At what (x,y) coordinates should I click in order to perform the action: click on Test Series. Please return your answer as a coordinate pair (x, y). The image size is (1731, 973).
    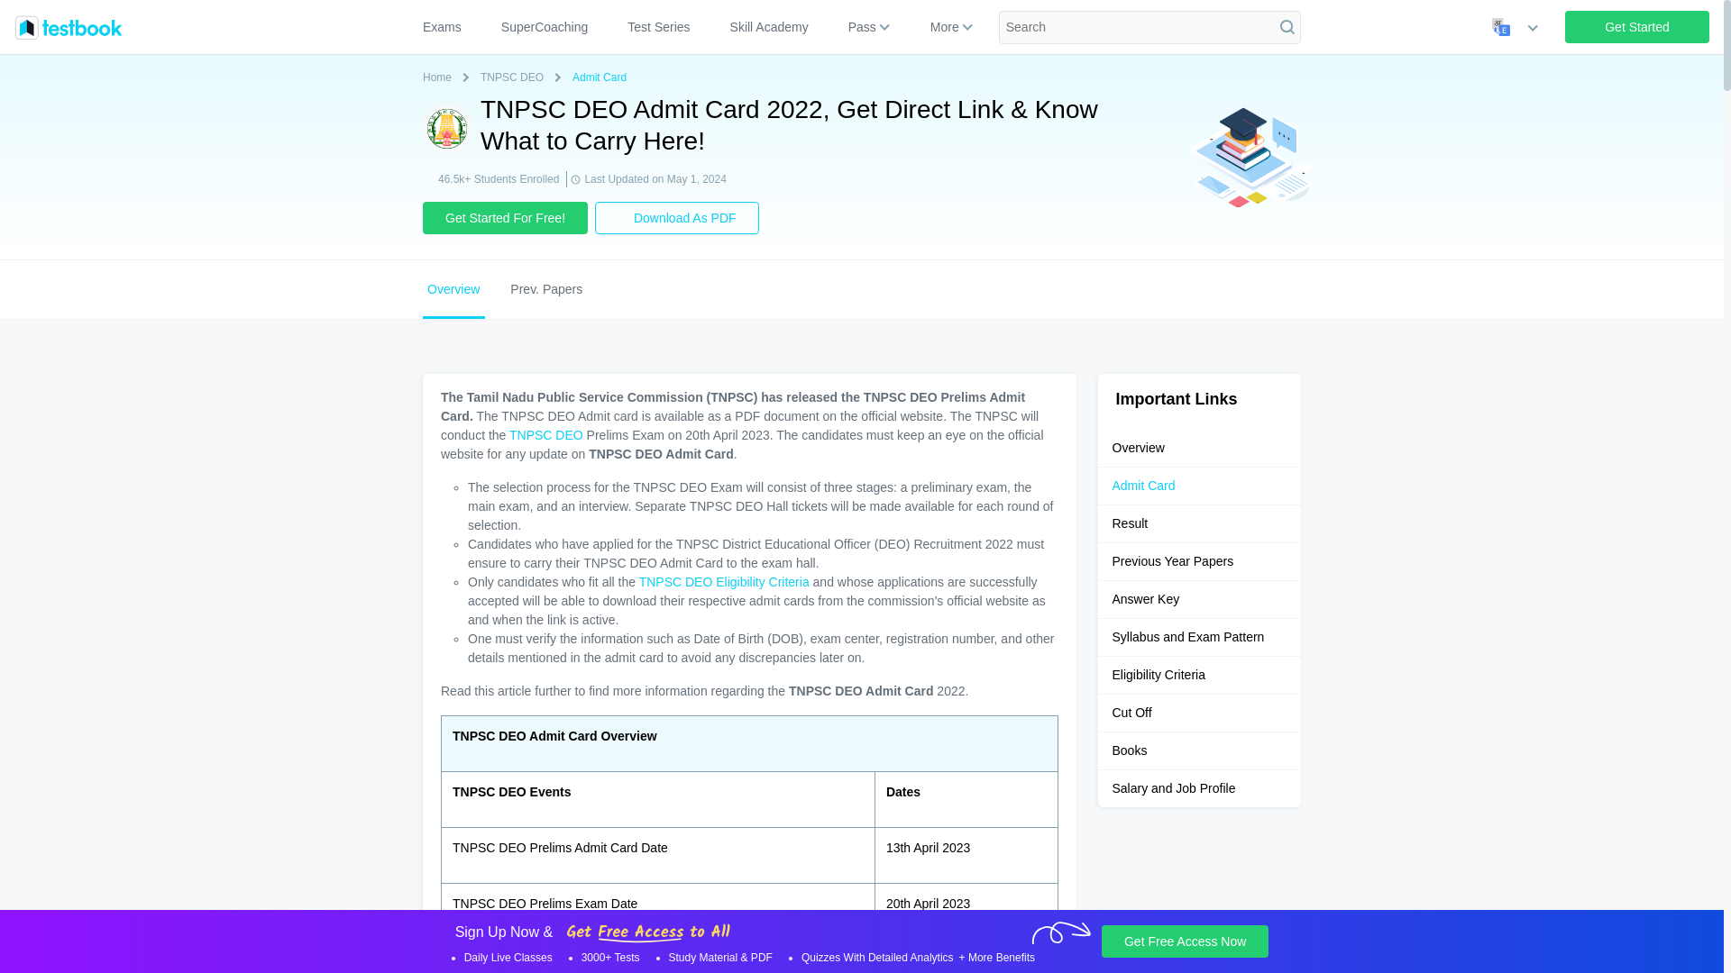
    Looking at the image, I should click on (658, 27).